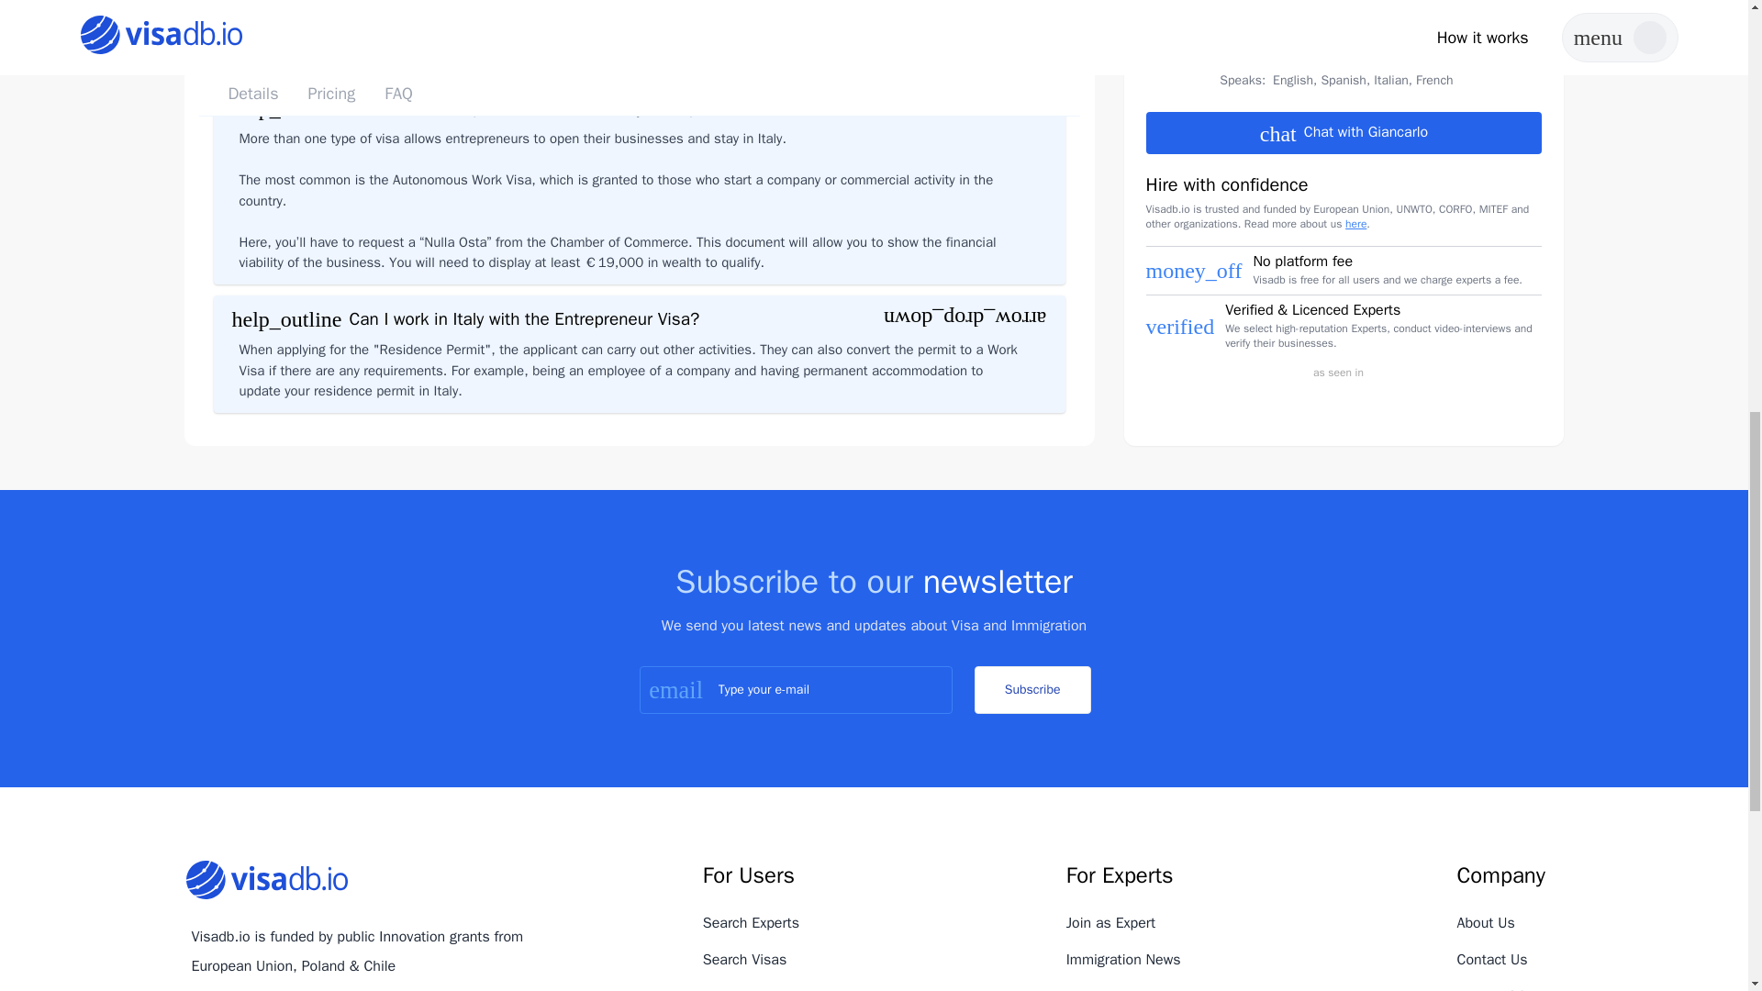 Image resolution: width=1762 pixels, height=991 pixels. What do you see at coordinates (1492, 960) in the screenshot?
I see `Contact Us` at bounding box center [1492, 960].